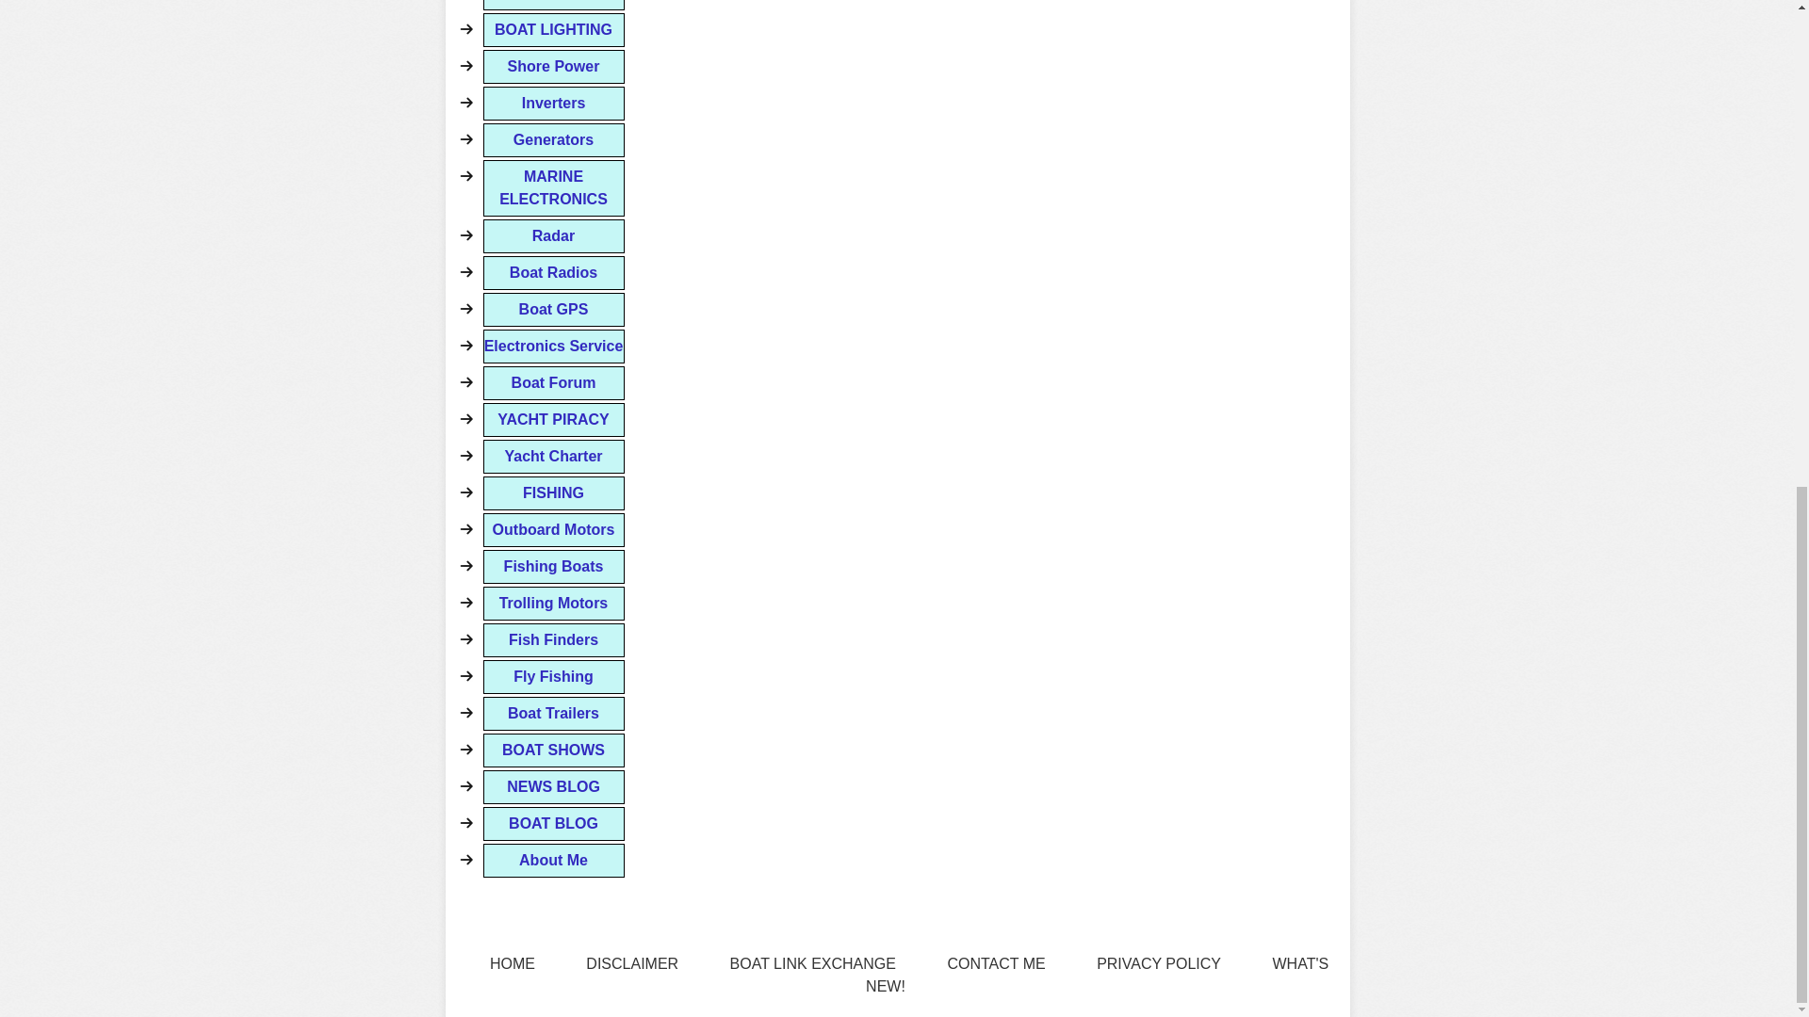 The width and height of the screenshot is (1809, 1017). Describe the element at coordinates (553, 104) in the screenshot. I see `Inverters` at that location.